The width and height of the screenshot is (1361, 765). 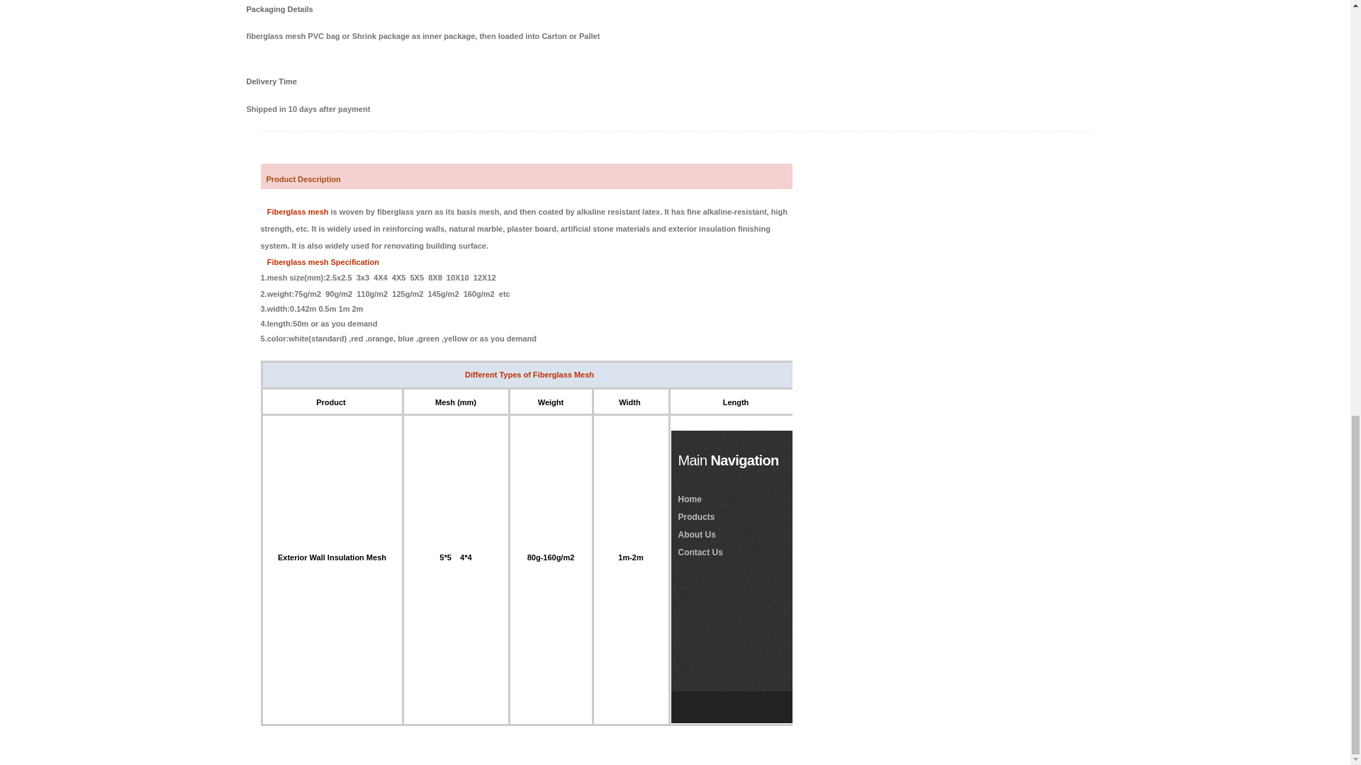 I want to click on Contact Us, so click(x=700, y=552).